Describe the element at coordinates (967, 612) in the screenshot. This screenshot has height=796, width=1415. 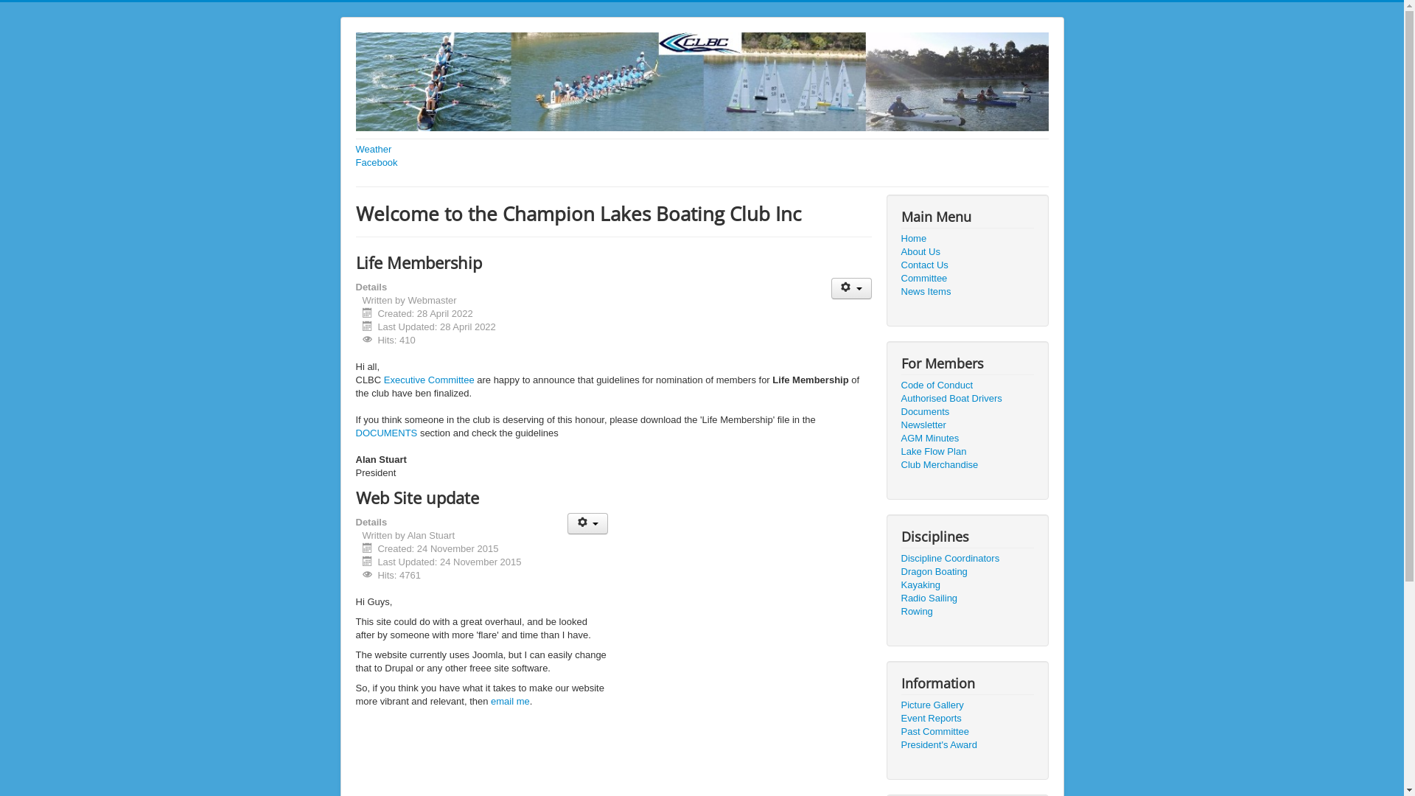
I see `Rowing` at that location.